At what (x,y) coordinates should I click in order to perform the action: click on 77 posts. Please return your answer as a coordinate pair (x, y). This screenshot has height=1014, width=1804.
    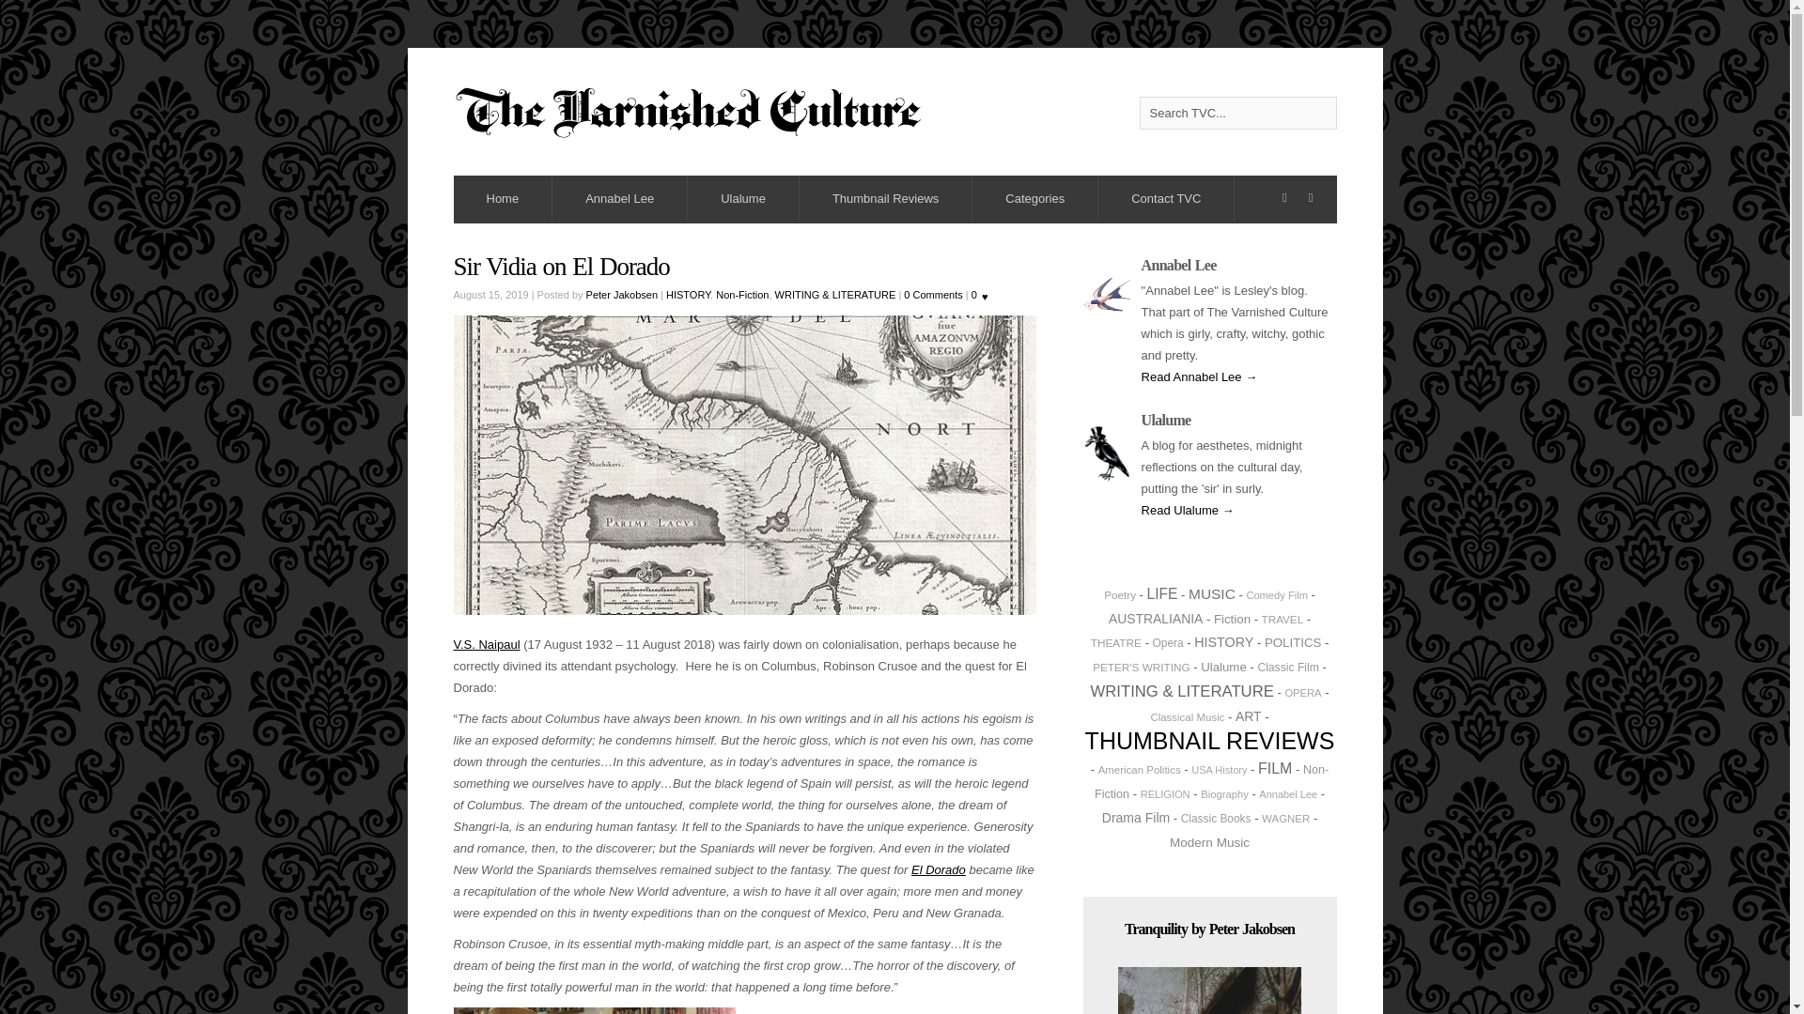
    Looking at the image, I should click on (1283, 620).